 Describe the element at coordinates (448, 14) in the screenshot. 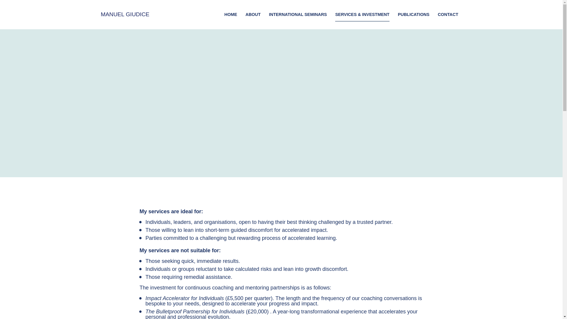

I see `CONTACT` at that location.